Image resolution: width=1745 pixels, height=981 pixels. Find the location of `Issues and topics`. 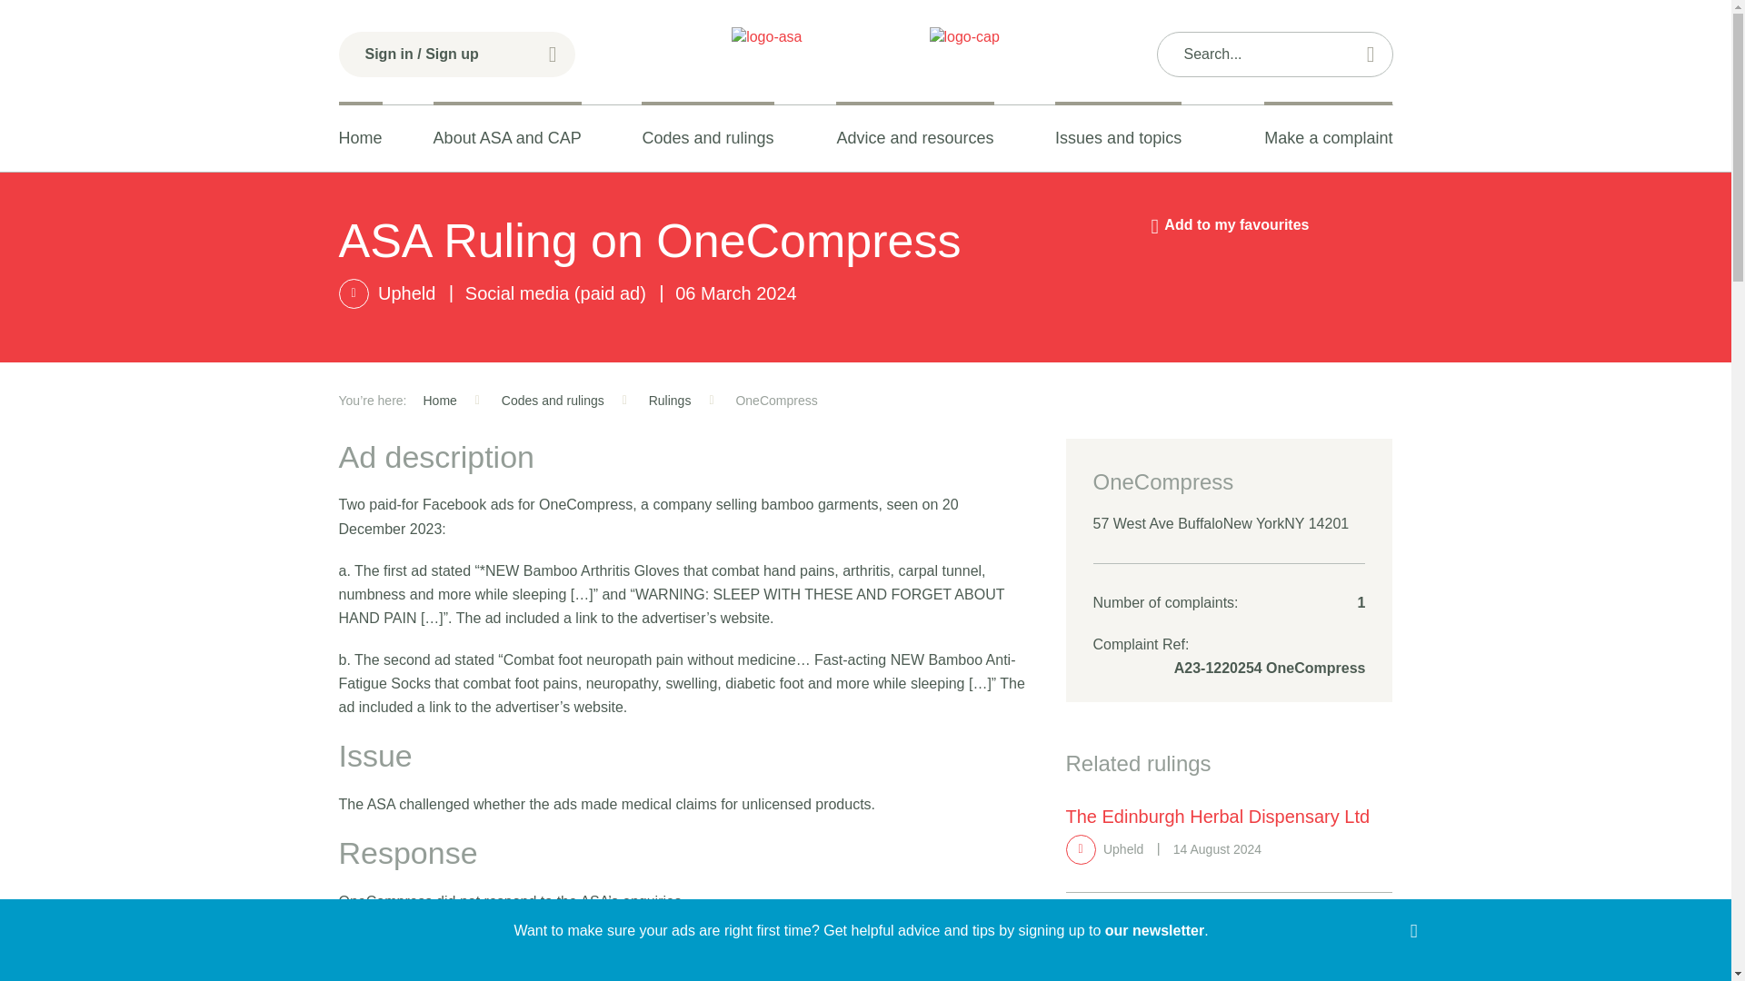

Issues and topics is located at coordinates (1118, 138).